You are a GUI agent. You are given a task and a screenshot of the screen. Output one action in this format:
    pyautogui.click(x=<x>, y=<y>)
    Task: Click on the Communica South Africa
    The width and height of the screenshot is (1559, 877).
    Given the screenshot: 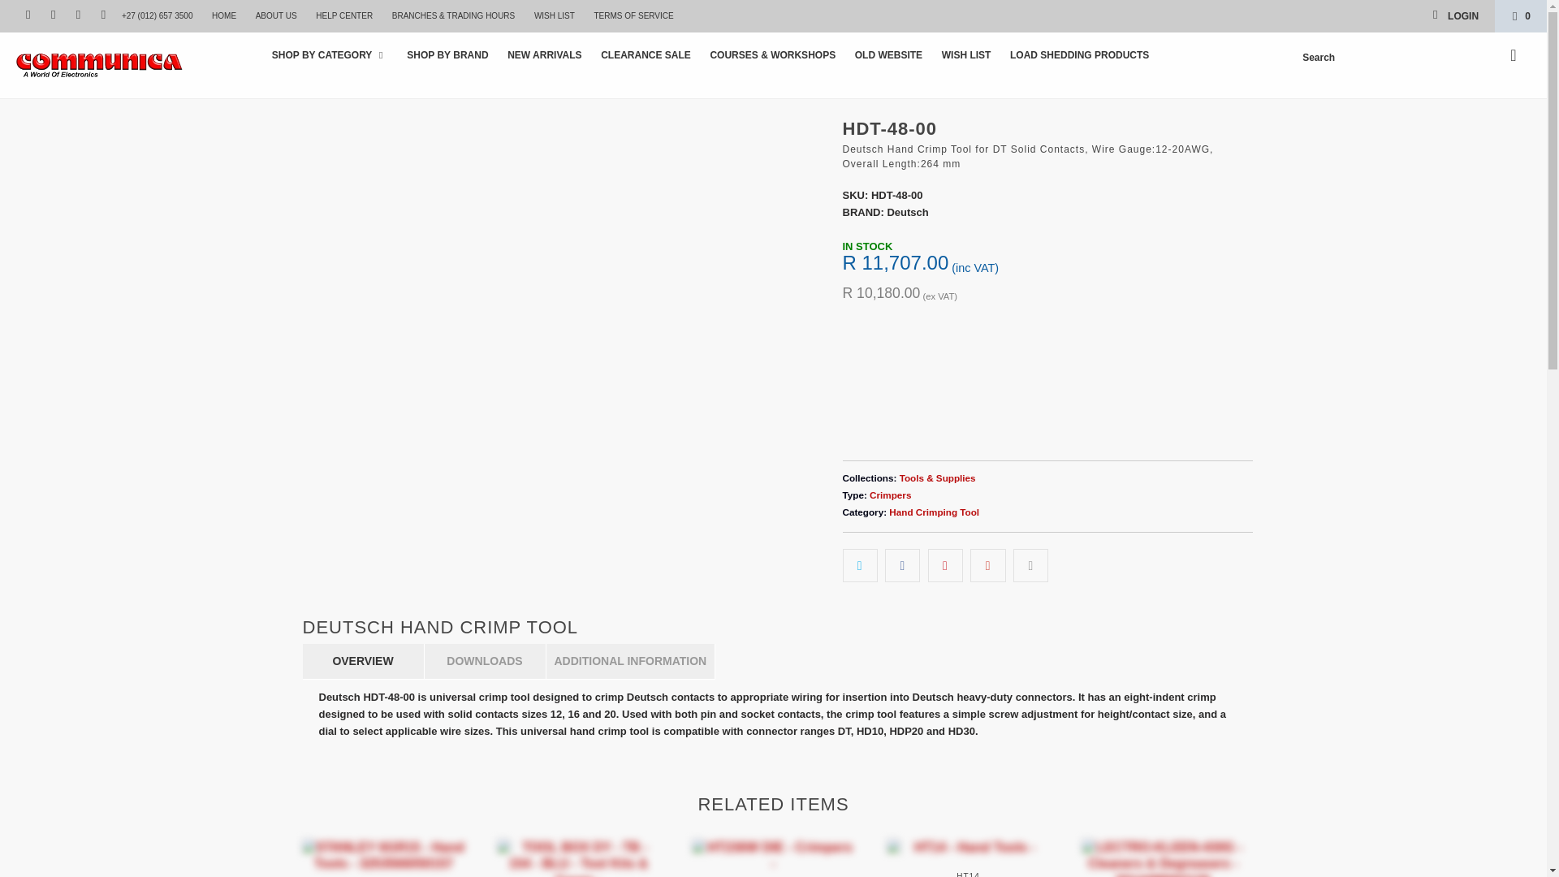 What is the action you would take?
    pyautogui.click(x=132, y=65)
    